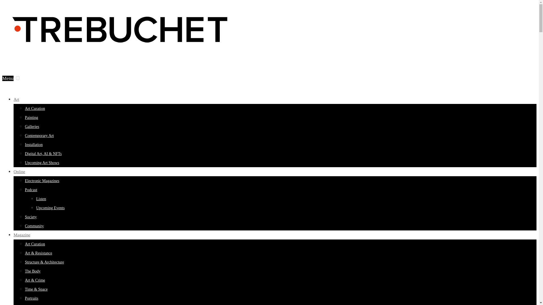  I want to click on Upcoming Art Shows, so click(42, 163).